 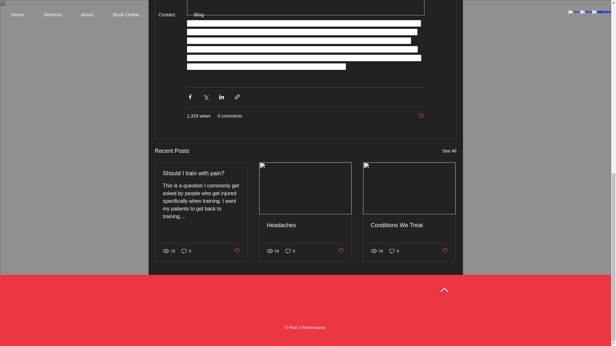 I want to click on See All, so click(x=449, y=151).